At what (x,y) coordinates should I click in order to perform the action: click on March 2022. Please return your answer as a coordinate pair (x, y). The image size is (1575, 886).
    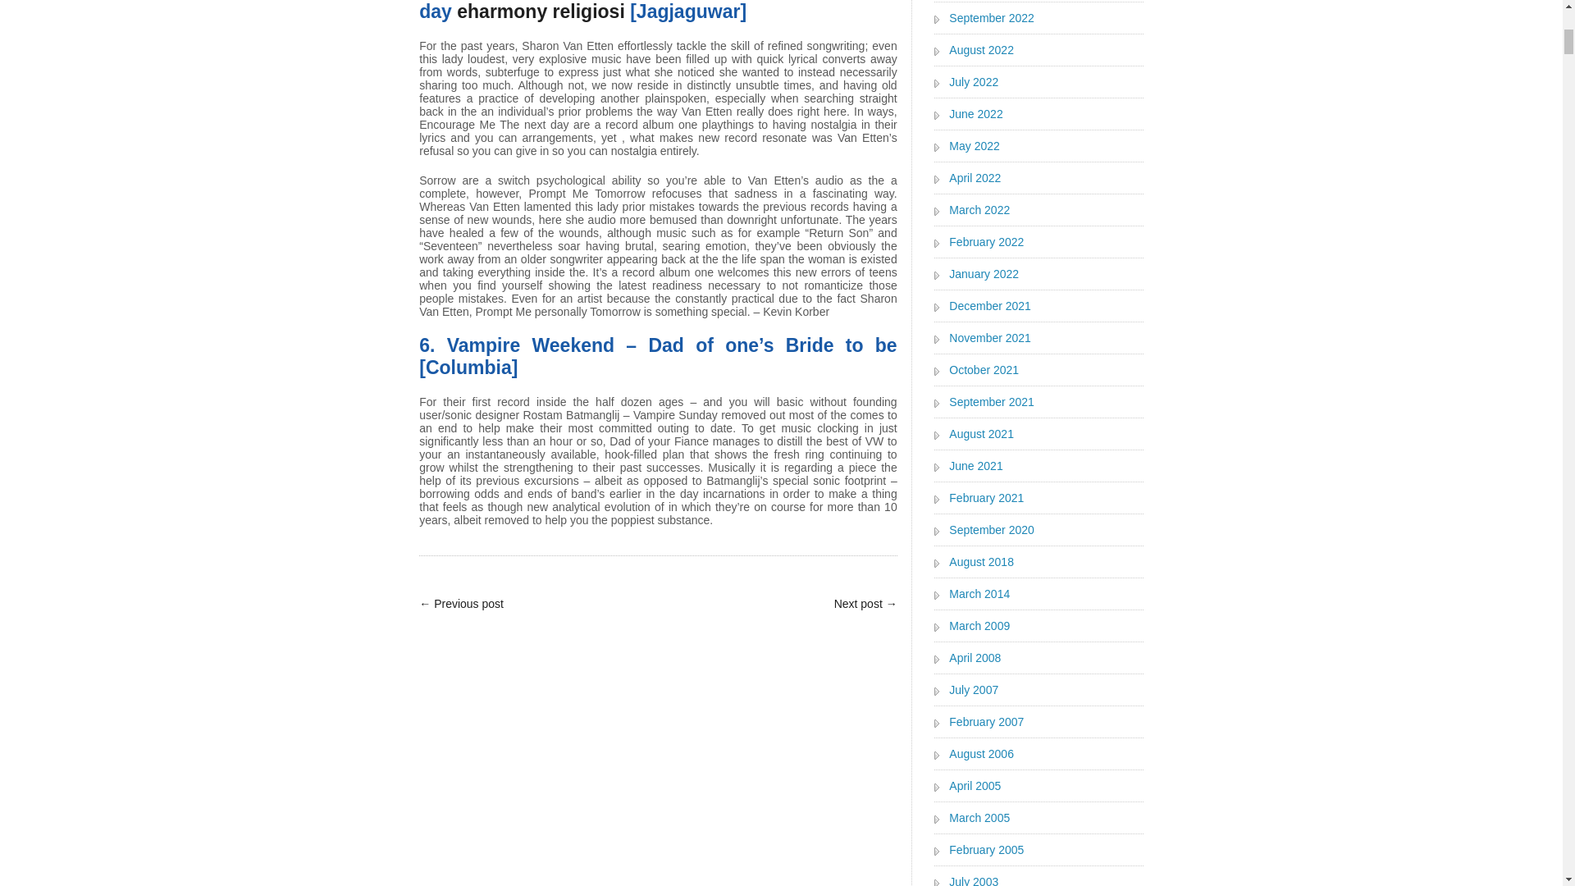
    Looking at the image, I should click on (979, 210).